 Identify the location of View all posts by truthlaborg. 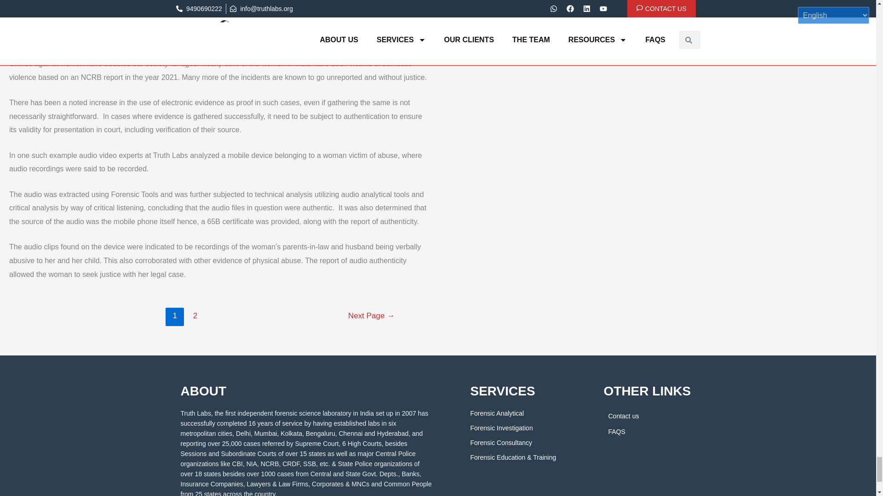
(162, 44).